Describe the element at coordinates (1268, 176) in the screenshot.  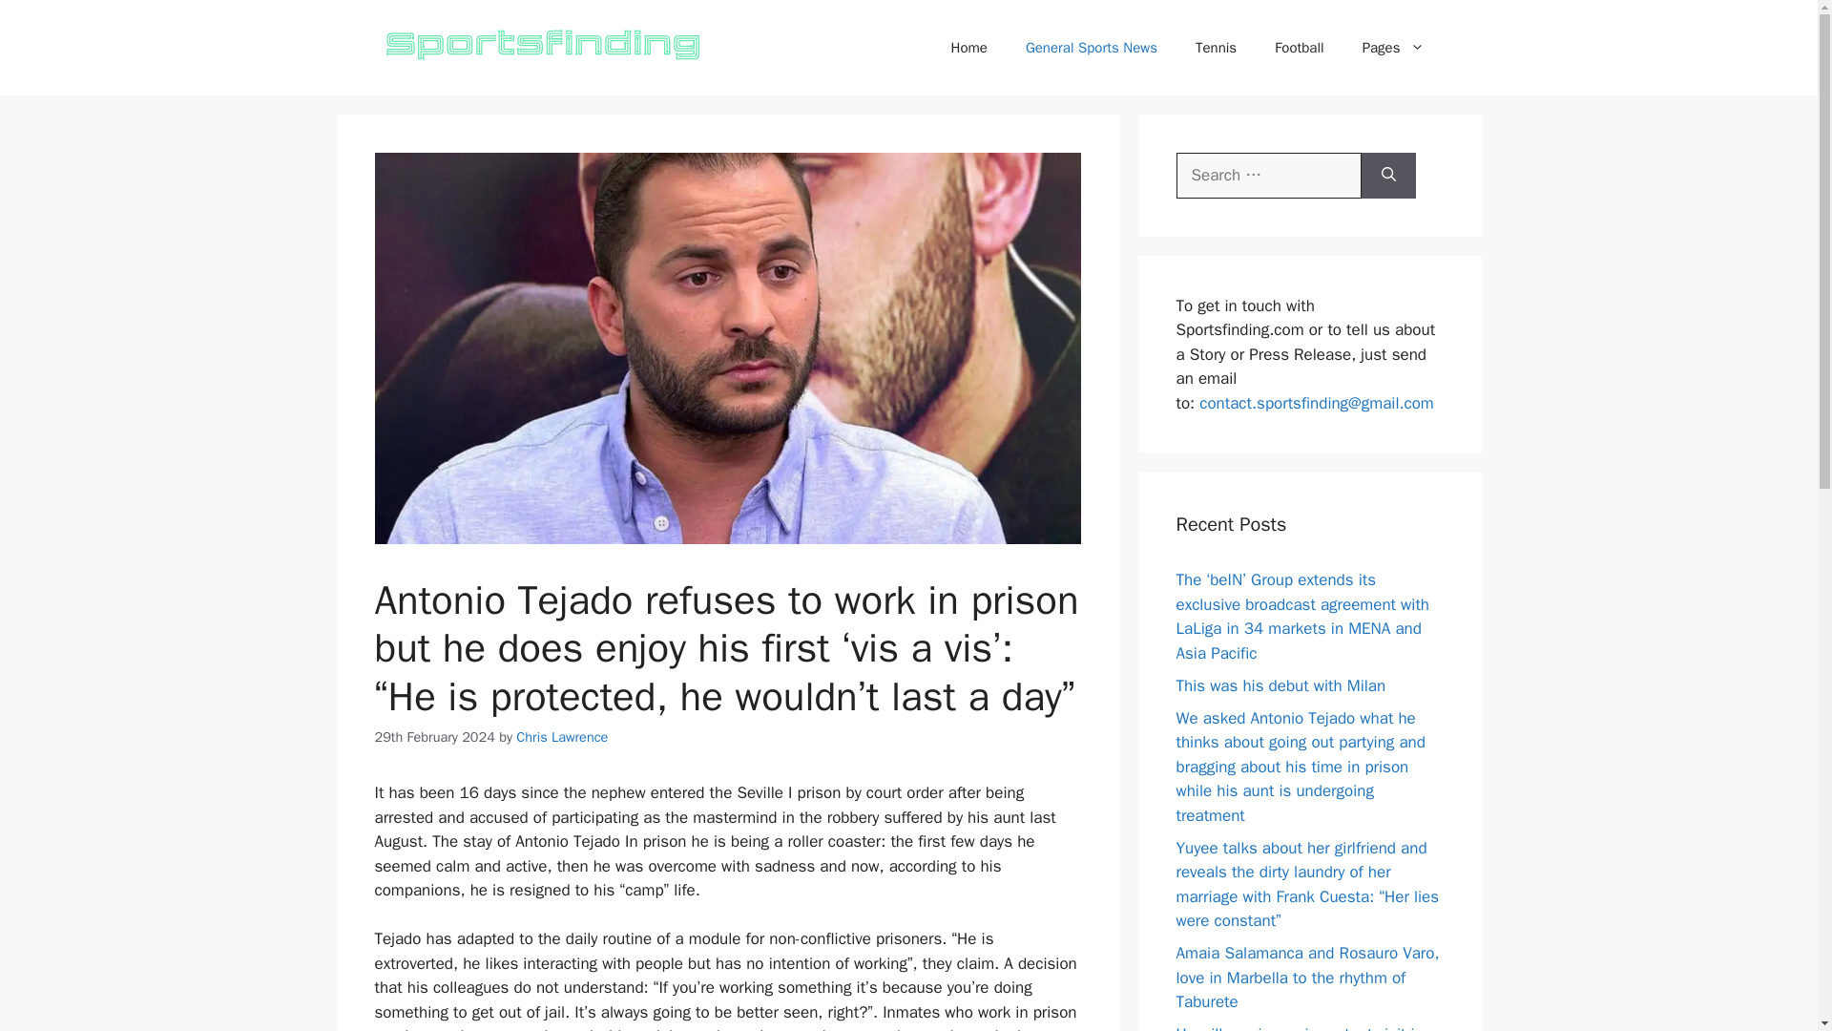
I see `Search for:` at that location.